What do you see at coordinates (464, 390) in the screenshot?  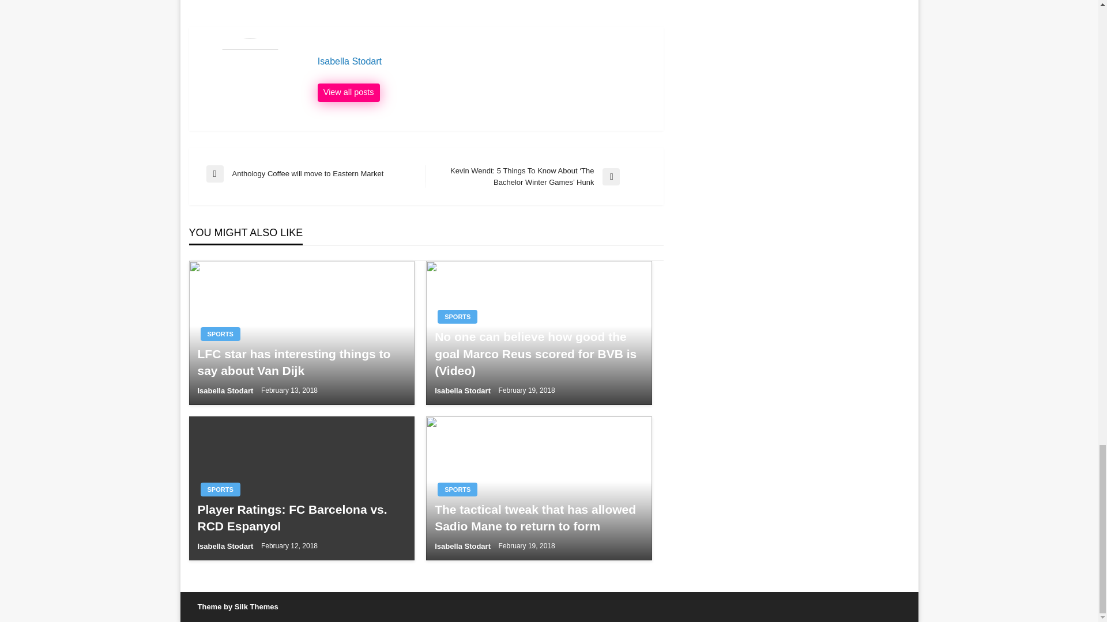 I see `Player Ratings: FC Barcelona vs. RCD Espanyol` at bounding box center [464, 390].